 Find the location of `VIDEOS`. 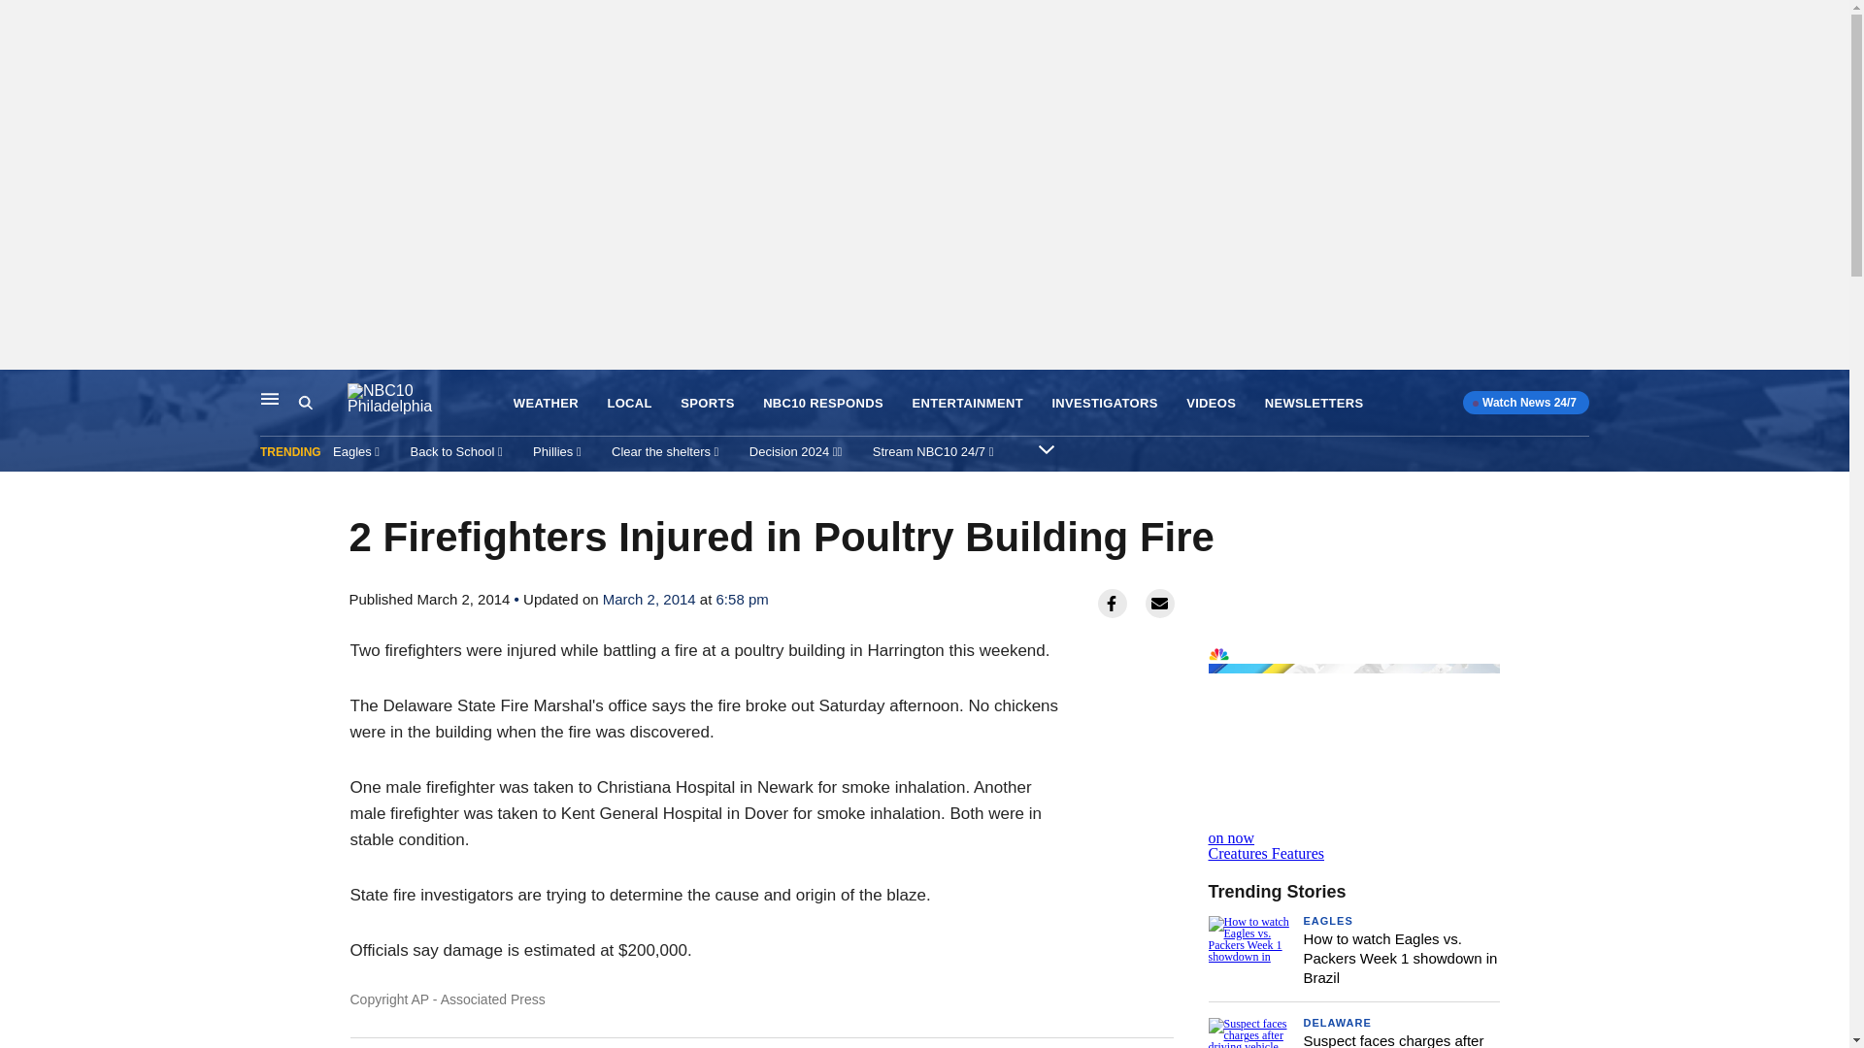

VIDEOS is located at coordinates (1210, 404).